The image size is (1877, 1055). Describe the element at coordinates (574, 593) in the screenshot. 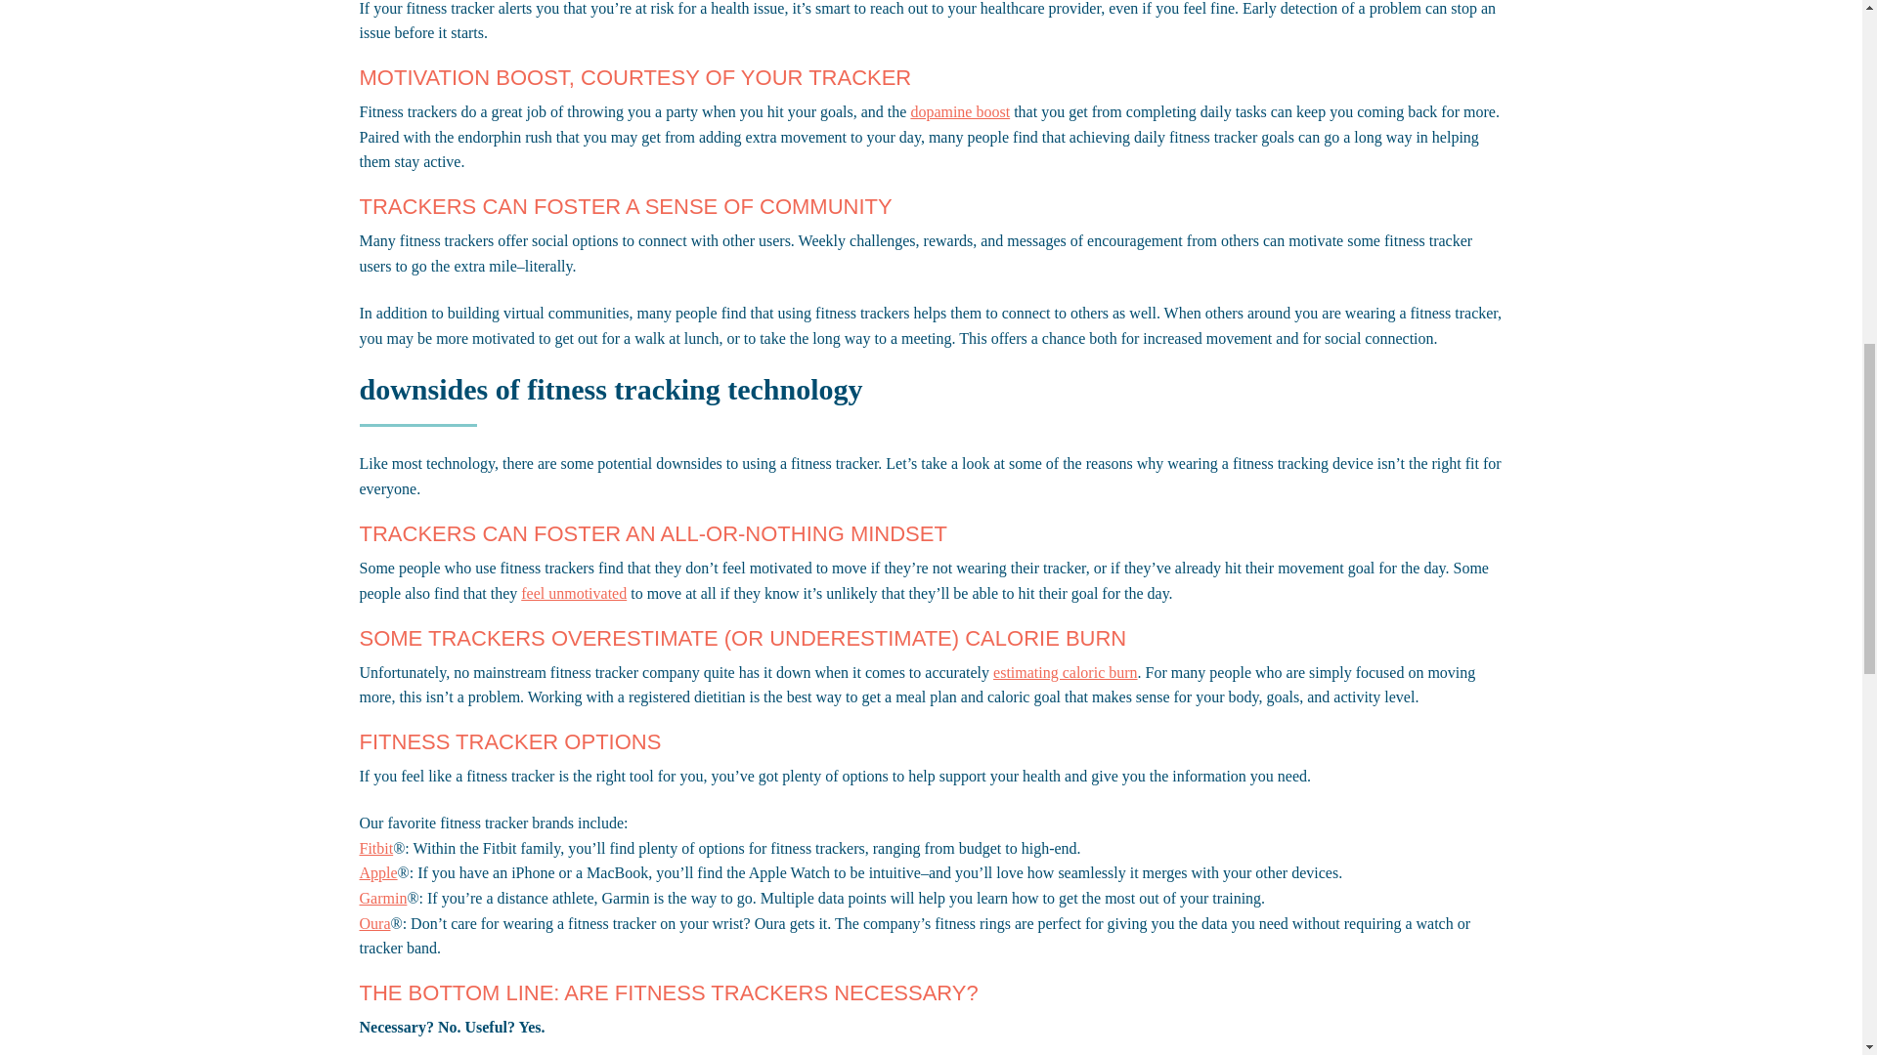

I see `feel unmotivated` at that location.